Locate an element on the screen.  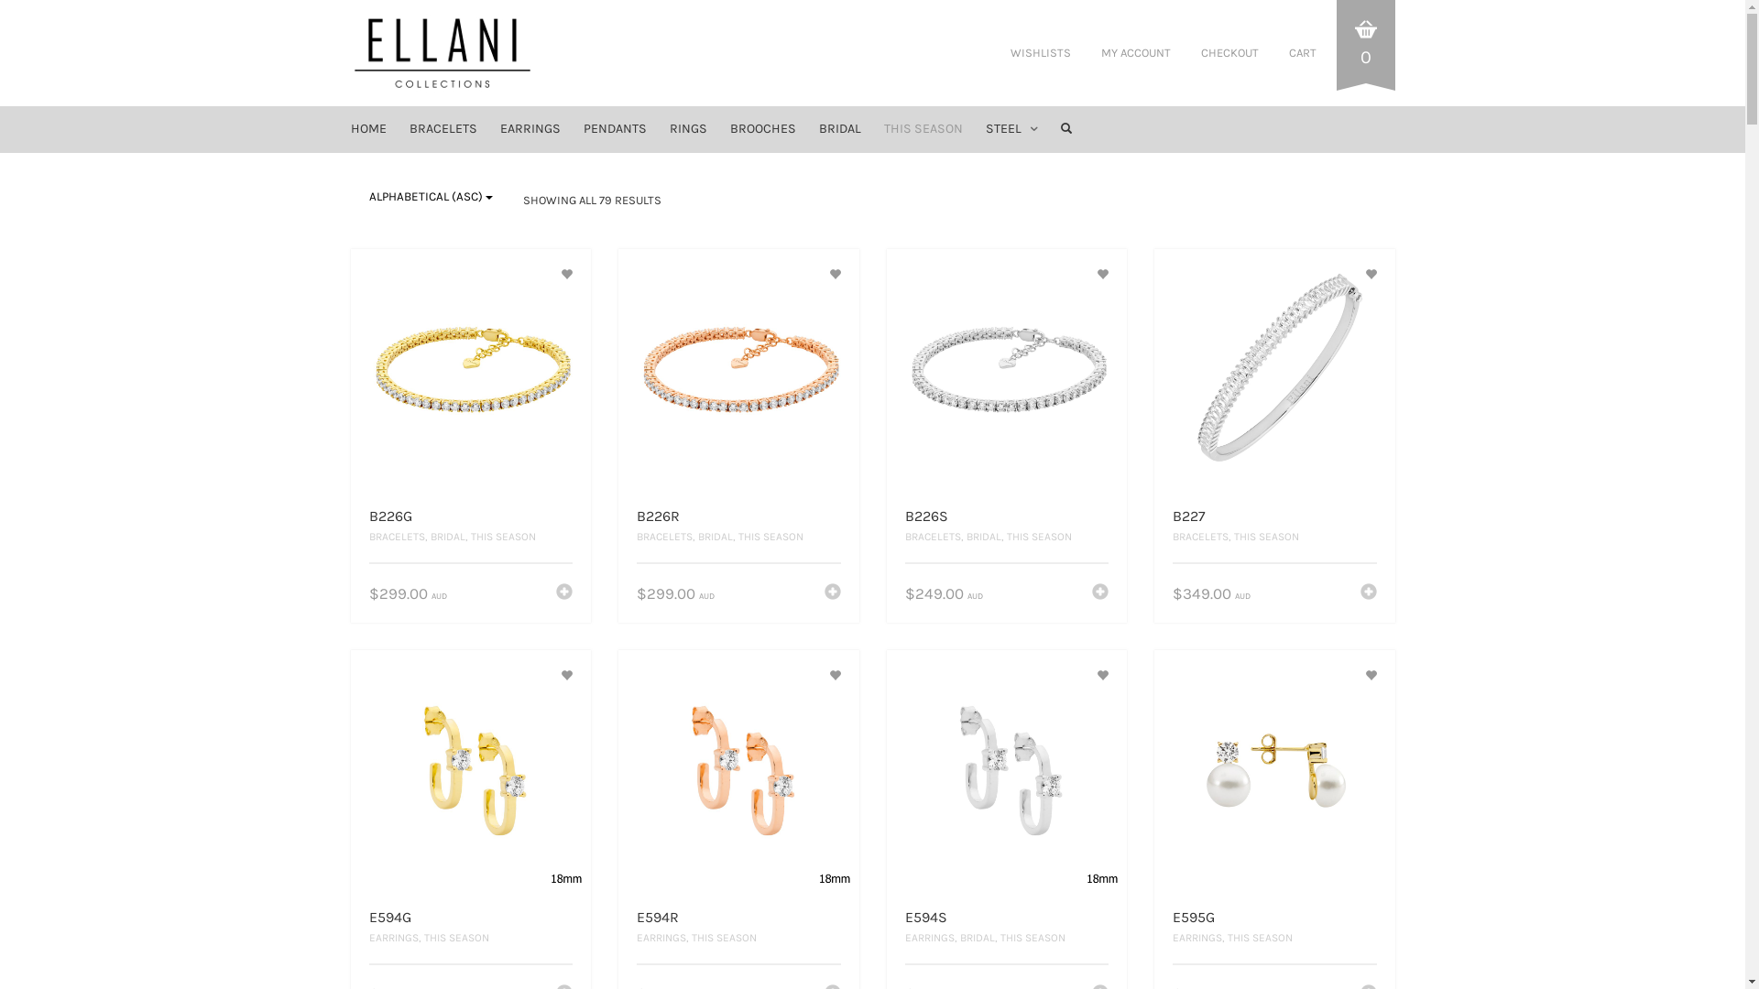
THIS SEASON is located at coordinates (1261, 938).